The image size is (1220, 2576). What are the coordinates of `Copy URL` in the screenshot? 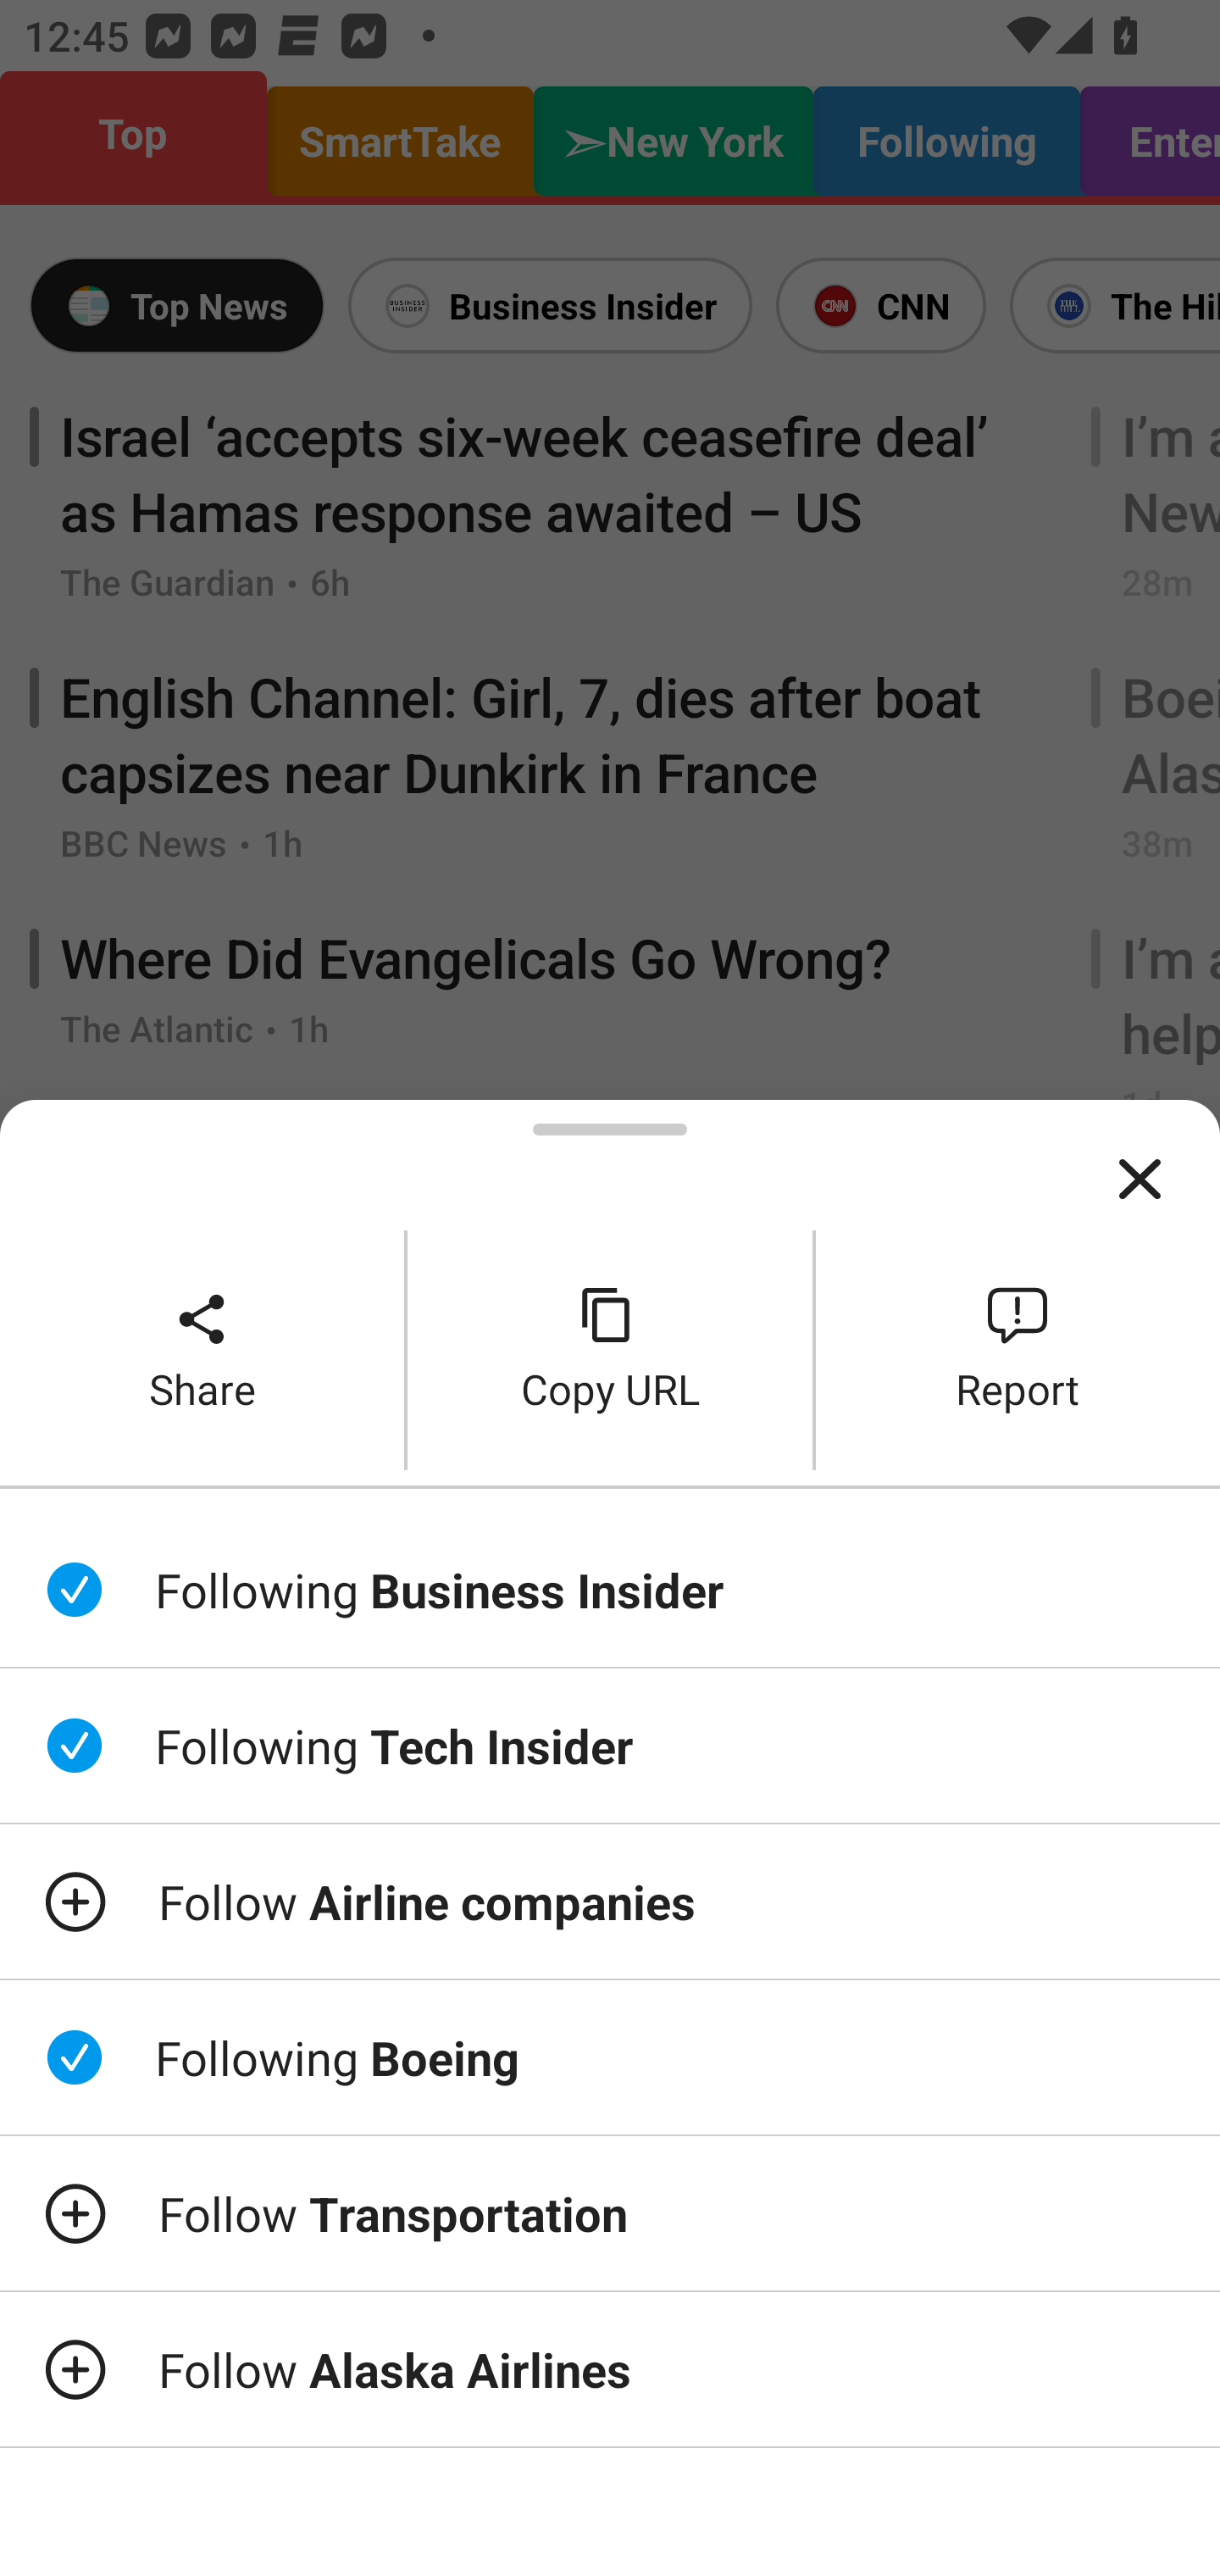 It's located at (610, 1351).